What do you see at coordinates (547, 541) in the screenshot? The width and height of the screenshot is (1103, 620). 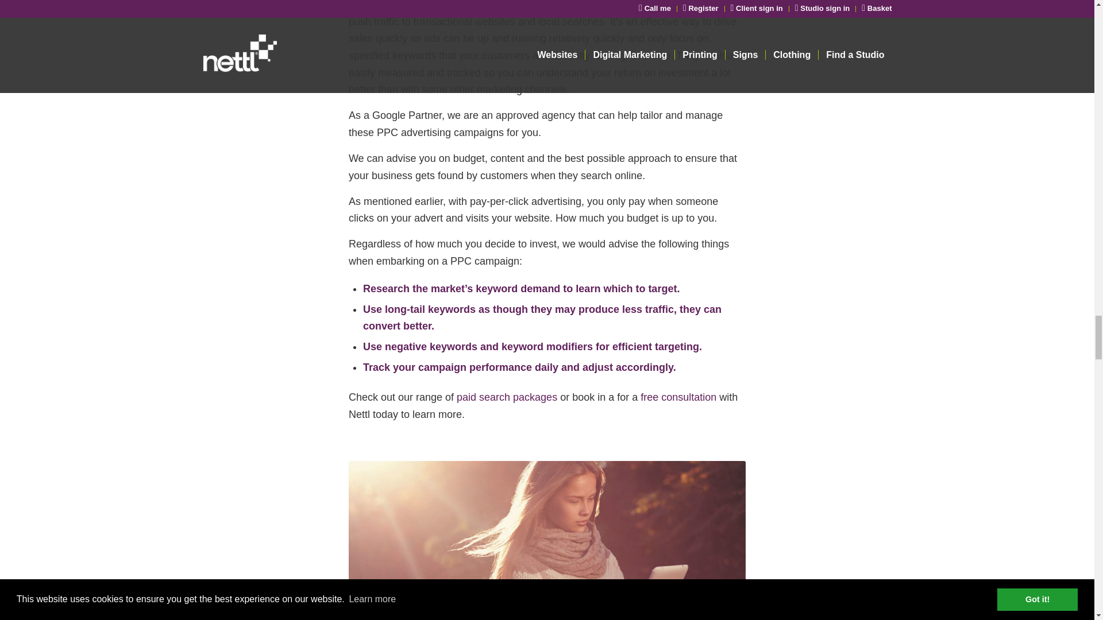 I see `ipad` at bounding box center [547, 541].